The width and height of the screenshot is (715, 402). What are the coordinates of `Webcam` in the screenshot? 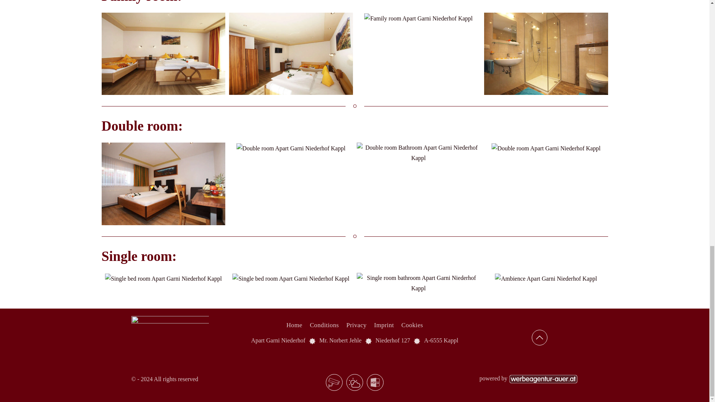 It's located at (334, 382).